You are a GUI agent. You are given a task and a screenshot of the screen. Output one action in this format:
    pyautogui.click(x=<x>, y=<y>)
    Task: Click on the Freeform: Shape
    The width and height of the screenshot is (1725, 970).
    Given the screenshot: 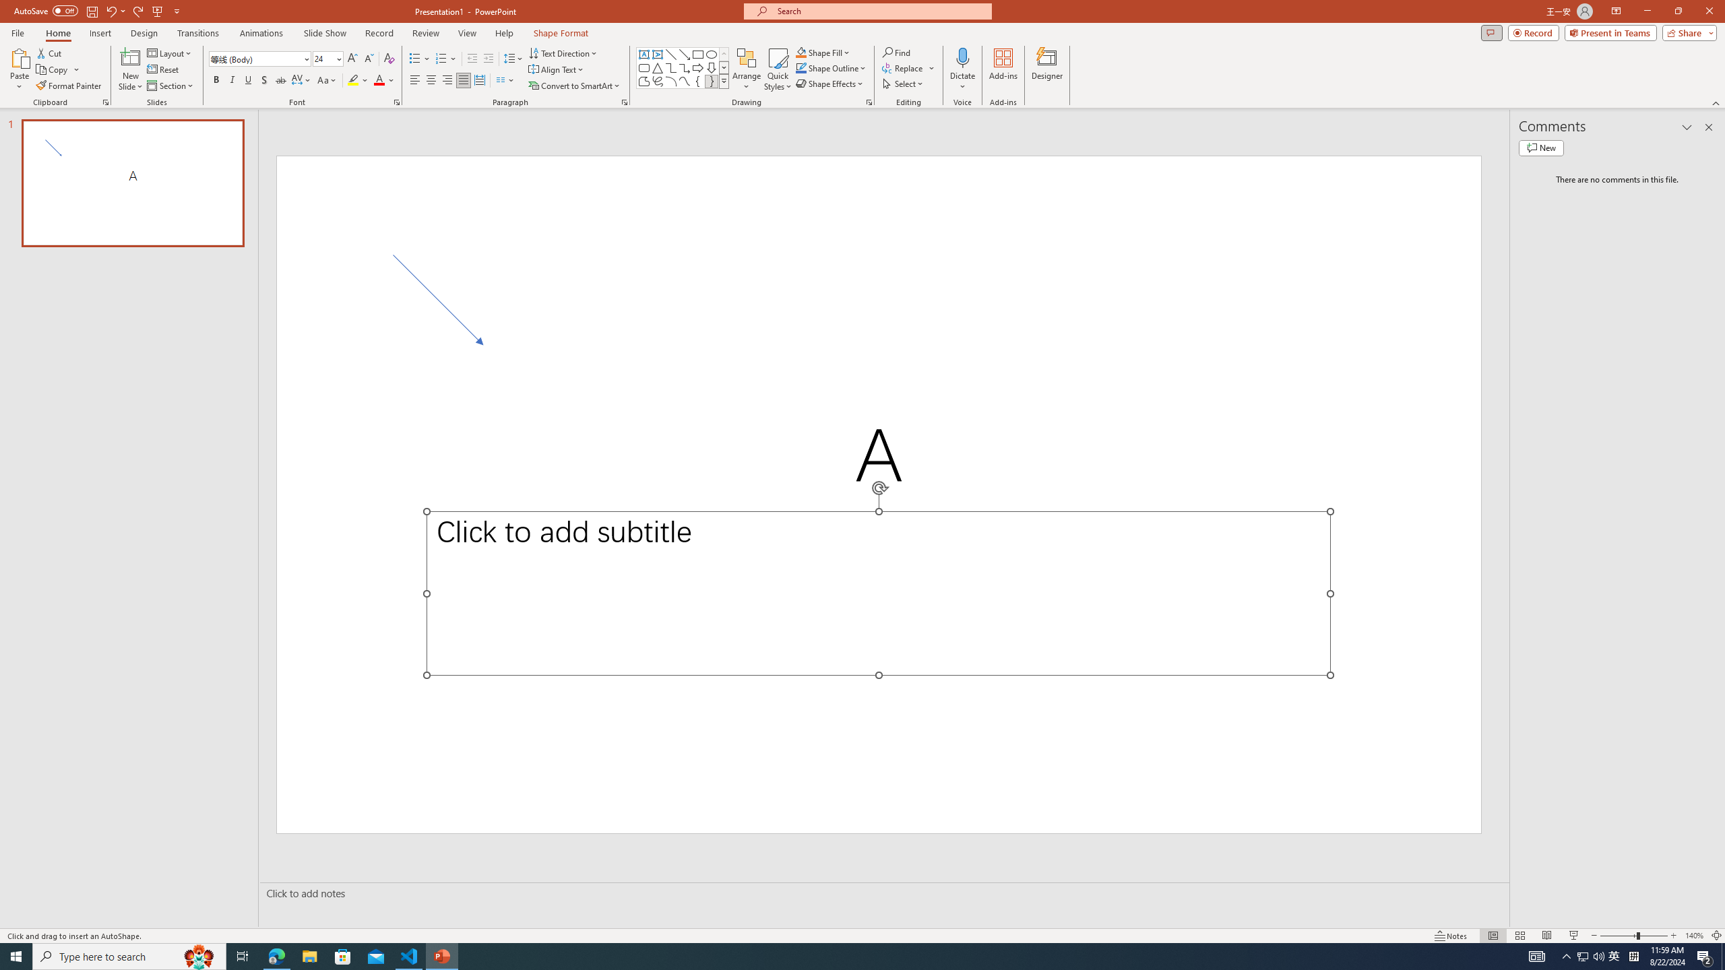 What is the action you would take?
    pyautogui.click(x=644, y=81)
    